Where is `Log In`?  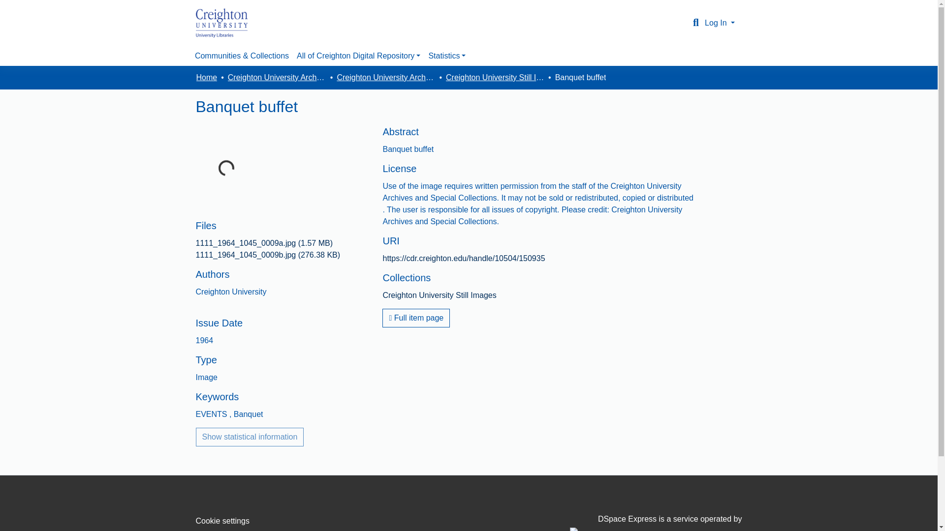
Log In is located at coordinates (720, 23).